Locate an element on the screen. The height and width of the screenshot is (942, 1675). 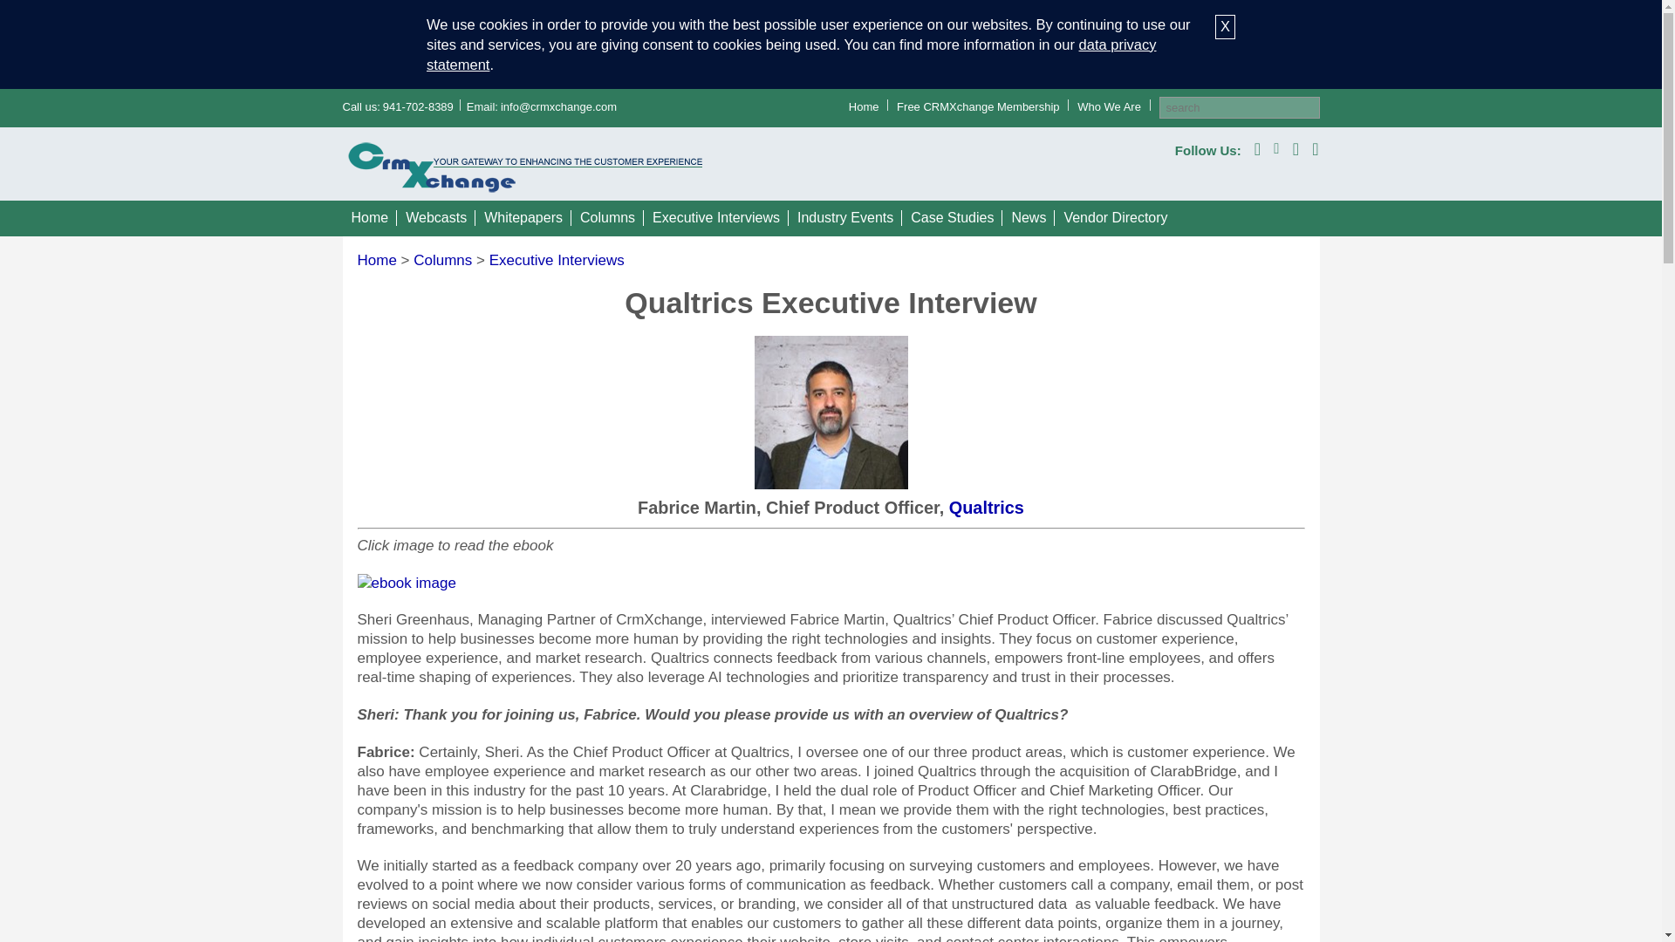
ebook image is located at coordinates (407, 583).